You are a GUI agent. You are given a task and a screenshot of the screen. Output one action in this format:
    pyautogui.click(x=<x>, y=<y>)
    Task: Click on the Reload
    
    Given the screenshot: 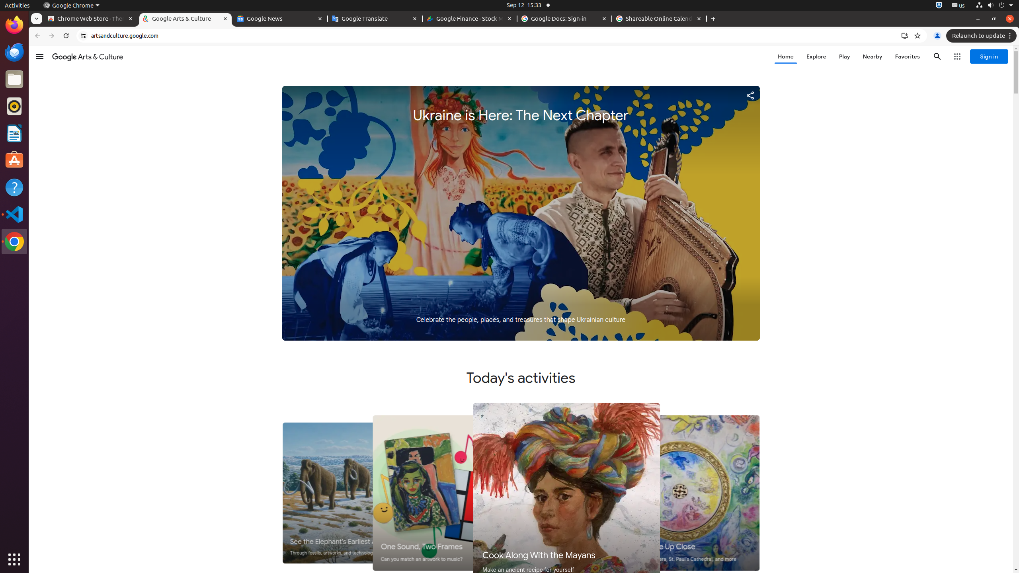 What is the action you would take?
    pyautogui.click(x=66, y=36)
    